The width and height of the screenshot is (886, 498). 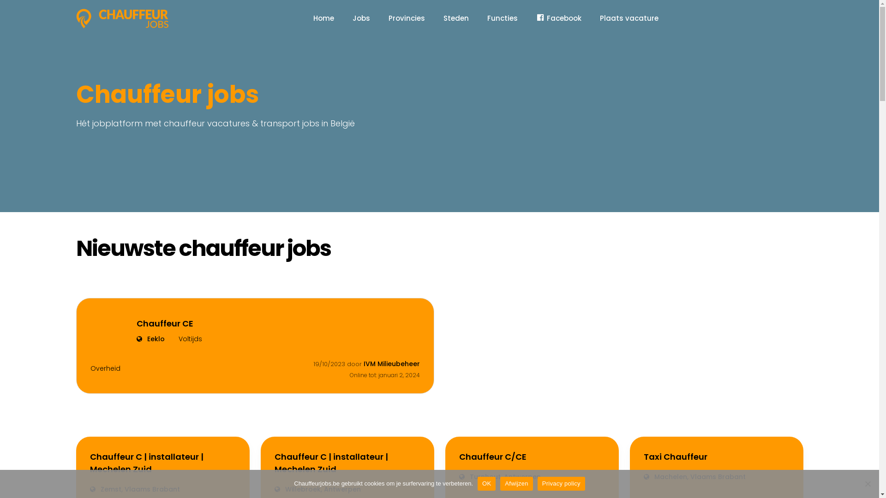 I want to click on Afwijzen, so click(x=868, y=484).